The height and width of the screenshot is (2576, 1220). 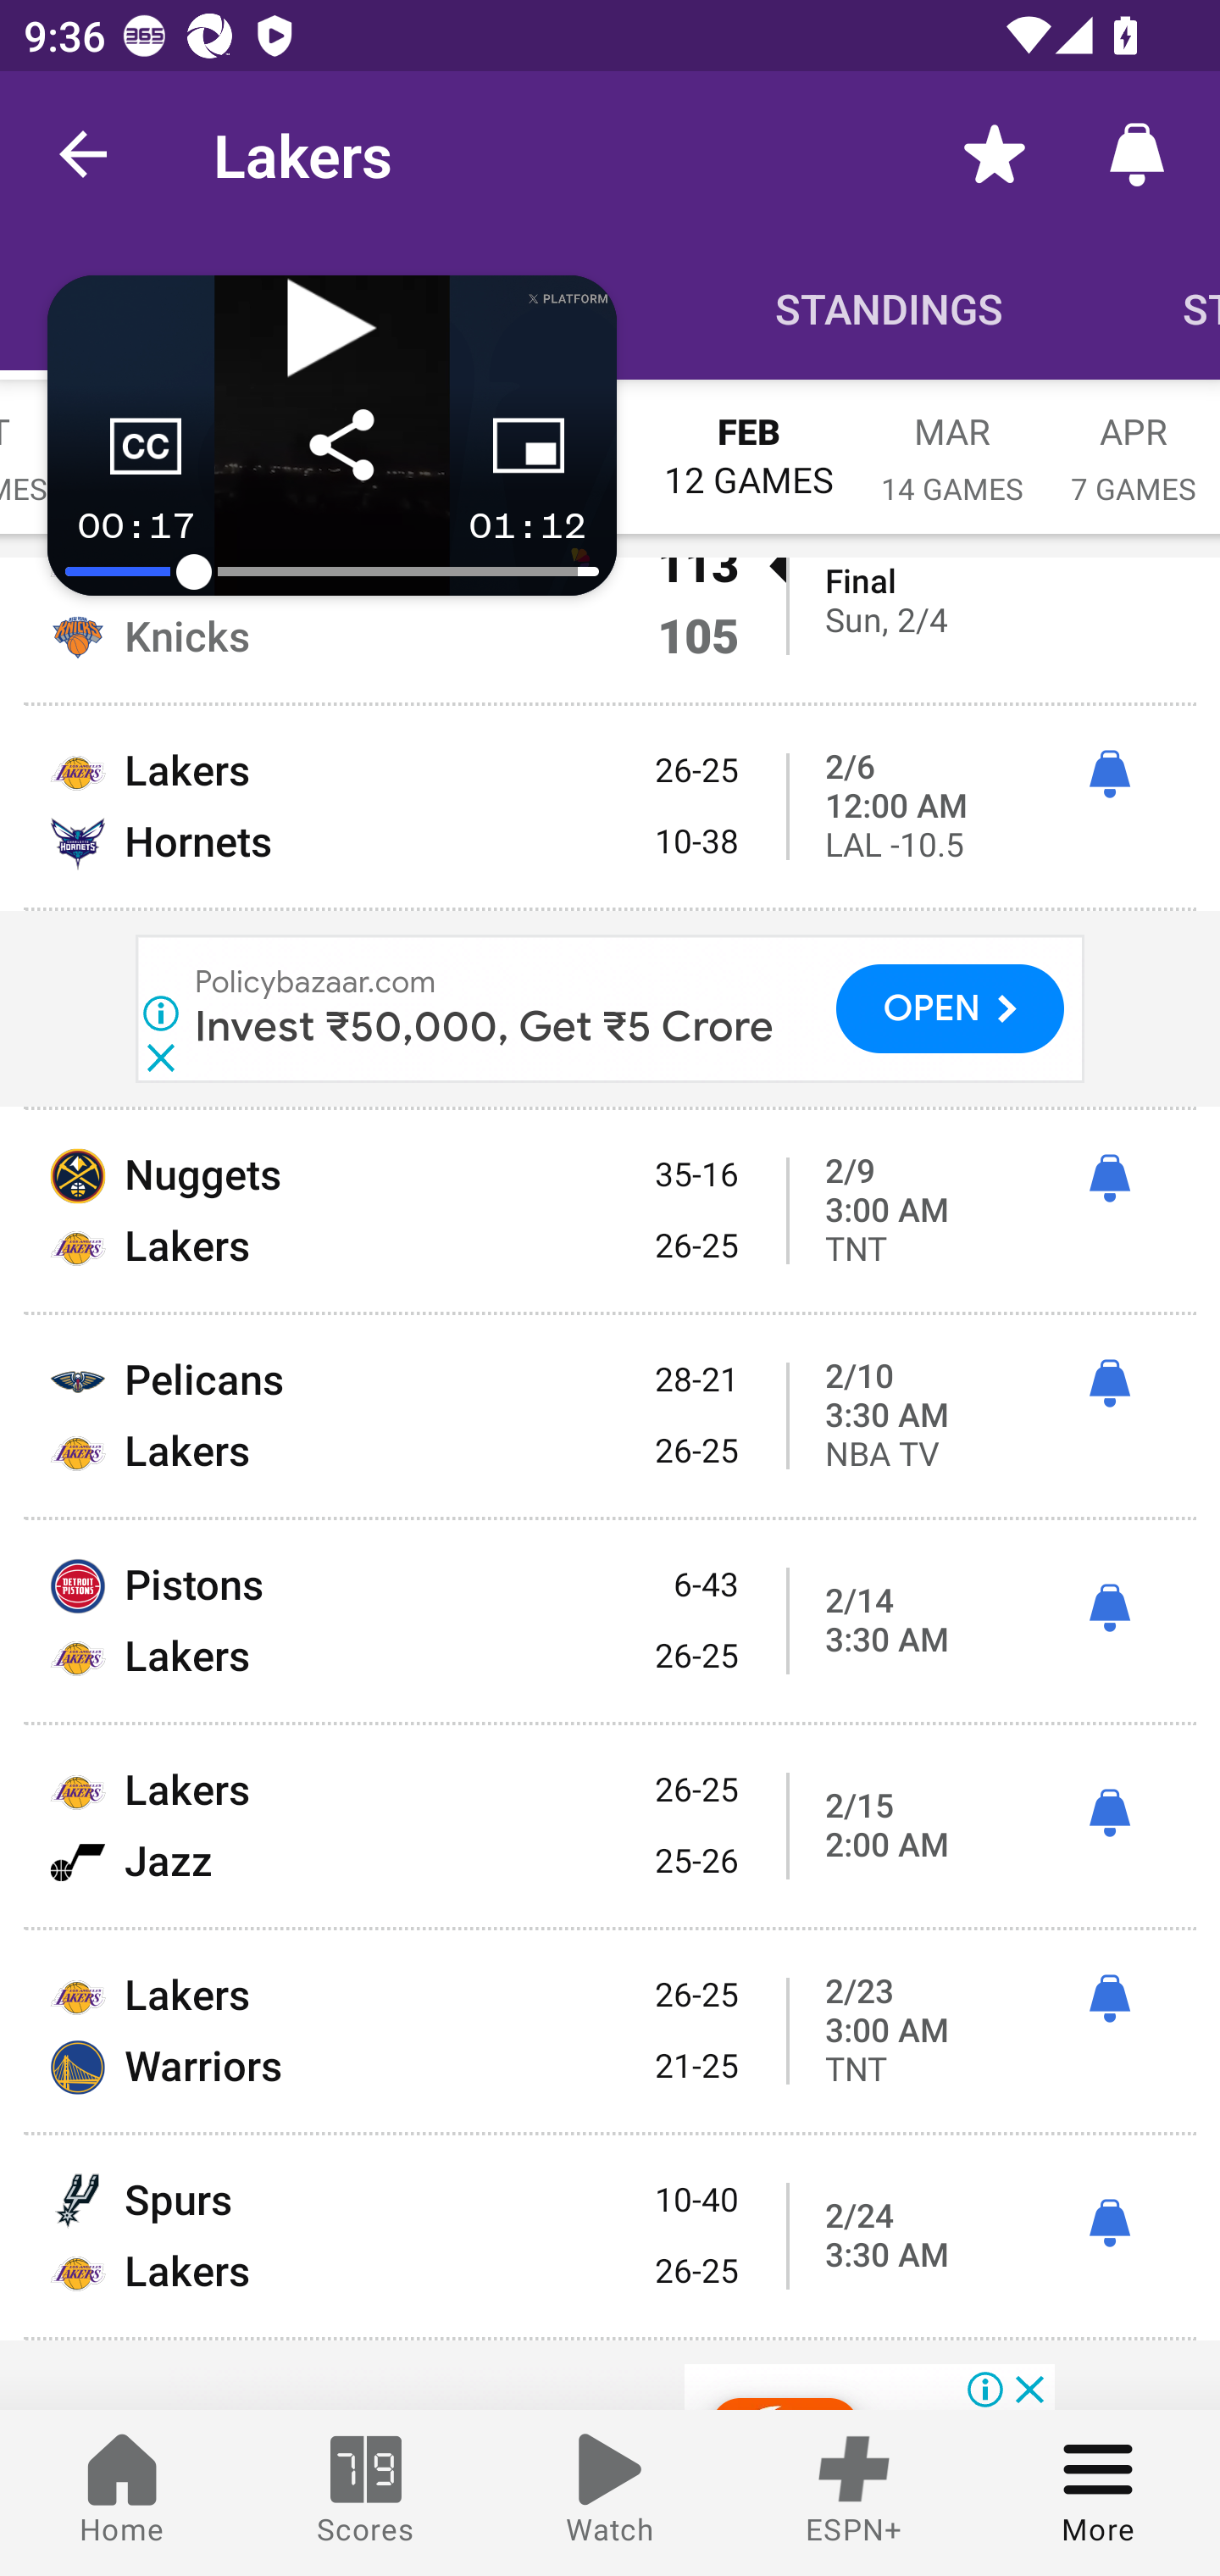 What do you see at coordinates (610, 1620) in the screenshot?
I see `Pistons 6-43 Lakers 26-25 2/14 3:30 AM ì` at bounding box center [610, 1620].